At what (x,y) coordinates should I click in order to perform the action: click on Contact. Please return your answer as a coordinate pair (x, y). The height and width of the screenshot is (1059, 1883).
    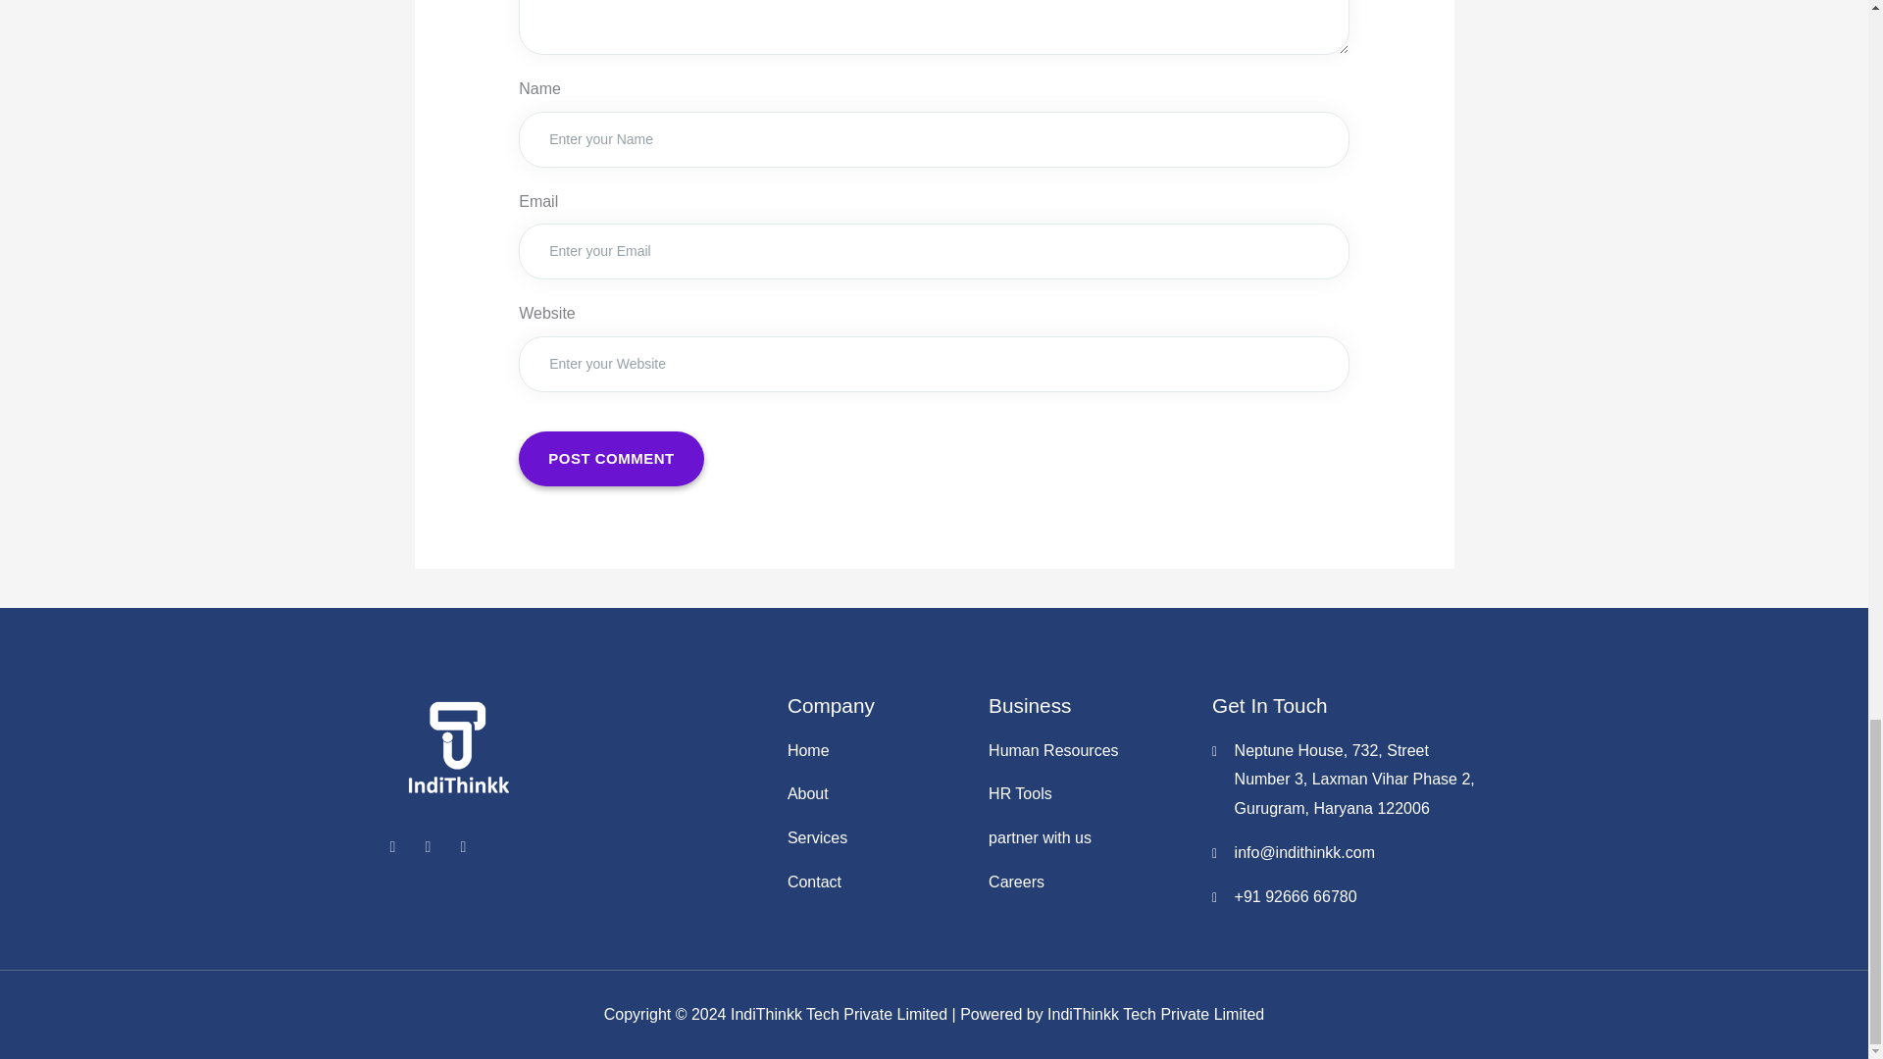
    Looking at the image, I should click on (878, 882).